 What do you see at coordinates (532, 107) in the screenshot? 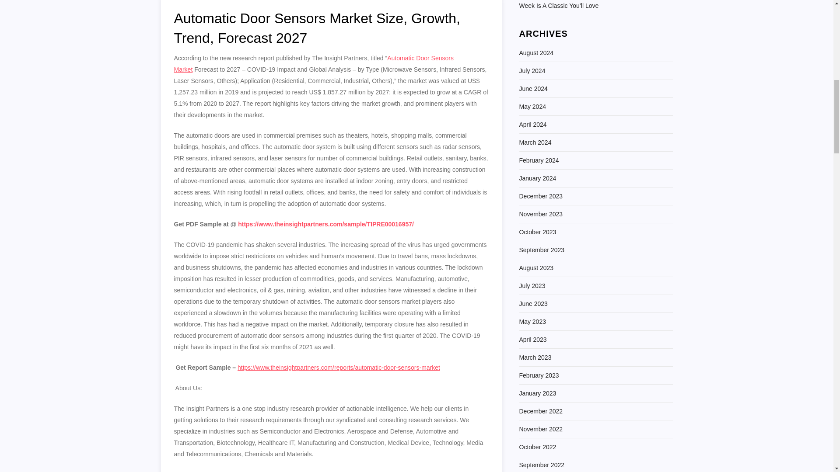
I see `May 2024` at bounding box center [532, 107].